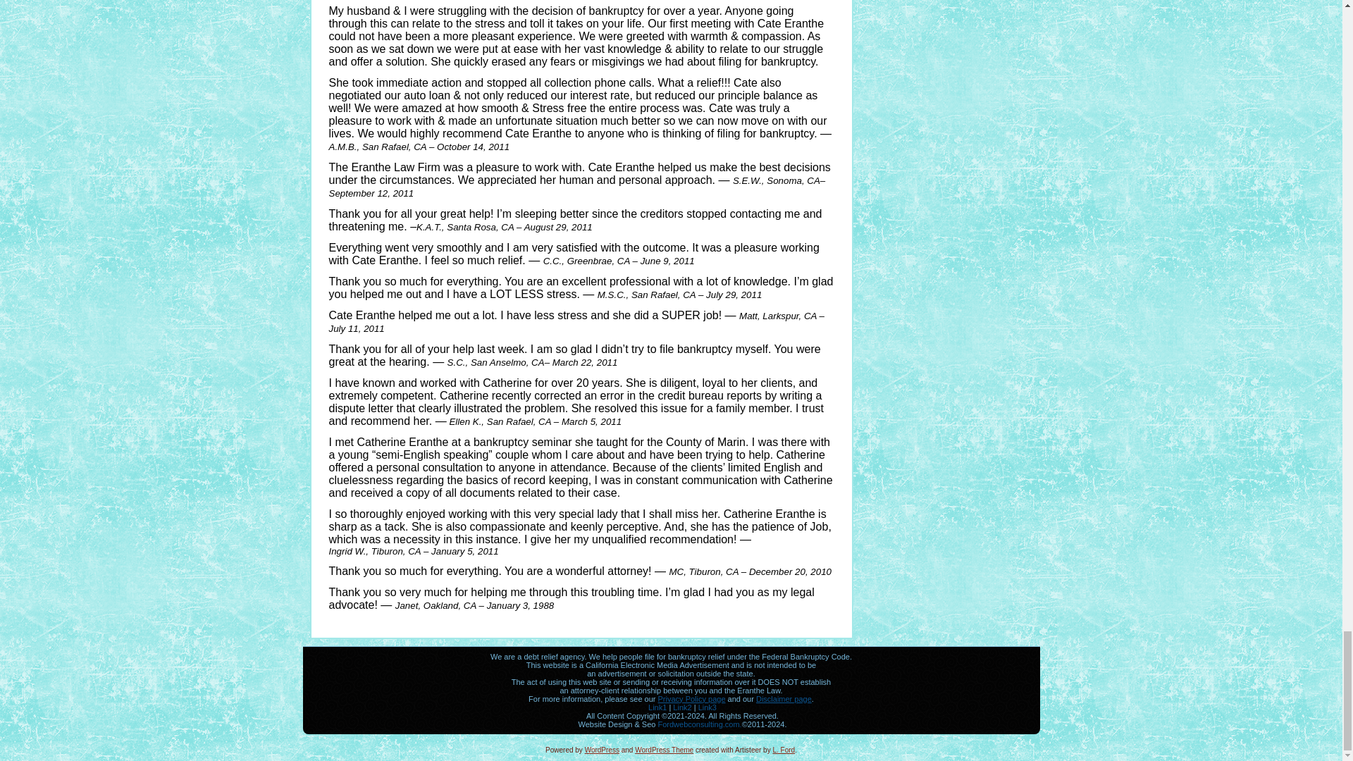 This screenshot has height=761, width=1353. Describe the element at coordinates (657, 707) in the screenshot. I see `Link1` at that location.